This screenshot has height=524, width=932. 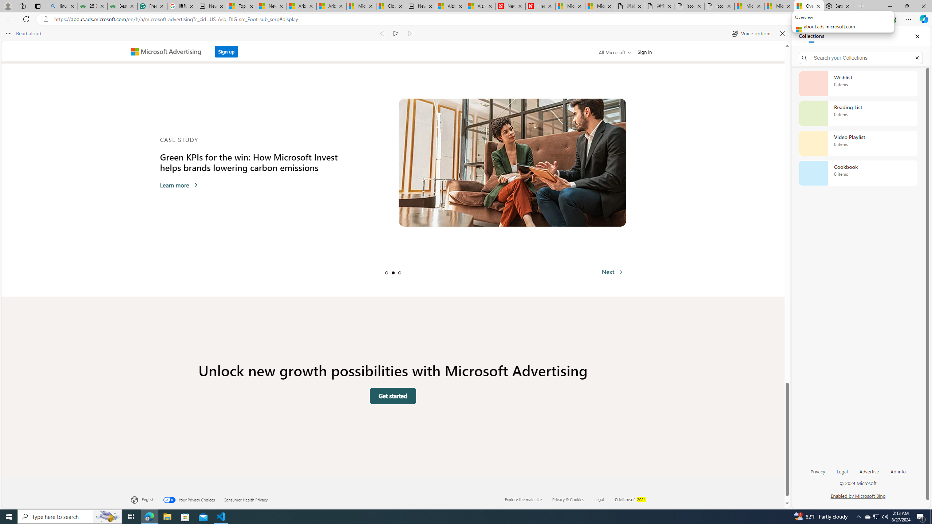 I want to click on Consumer Health Privacy, so click(x=250, y=499).